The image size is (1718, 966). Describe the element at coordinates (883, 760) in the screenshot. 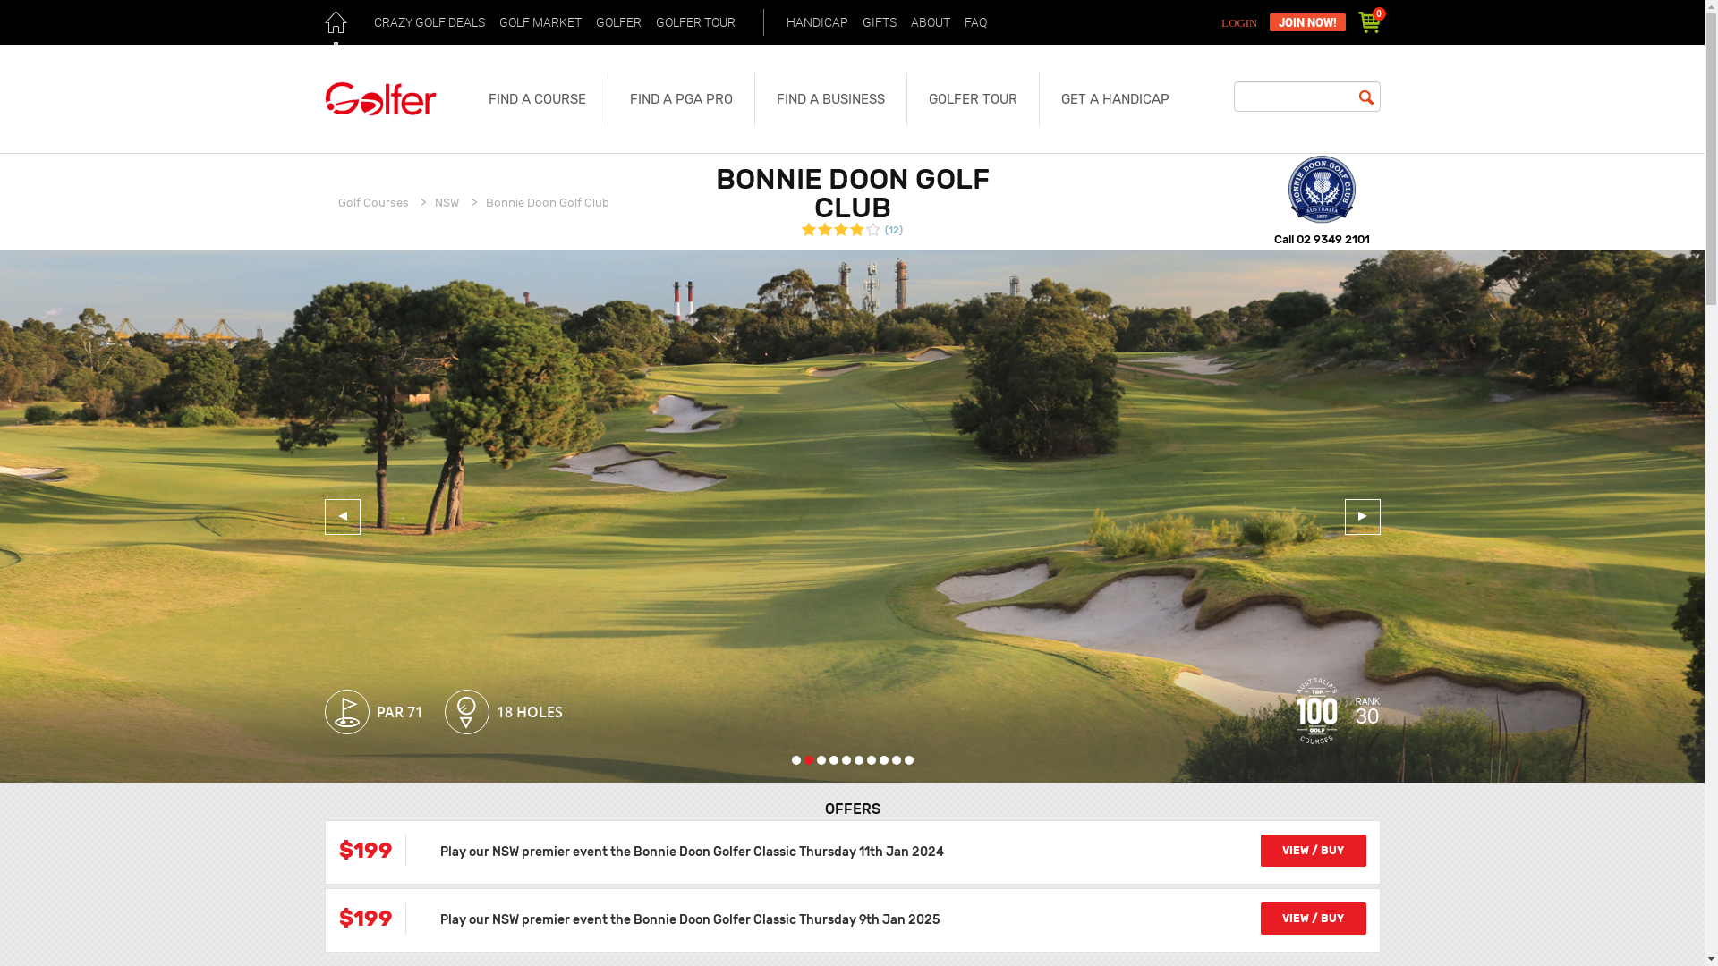

I see `8` at that location.